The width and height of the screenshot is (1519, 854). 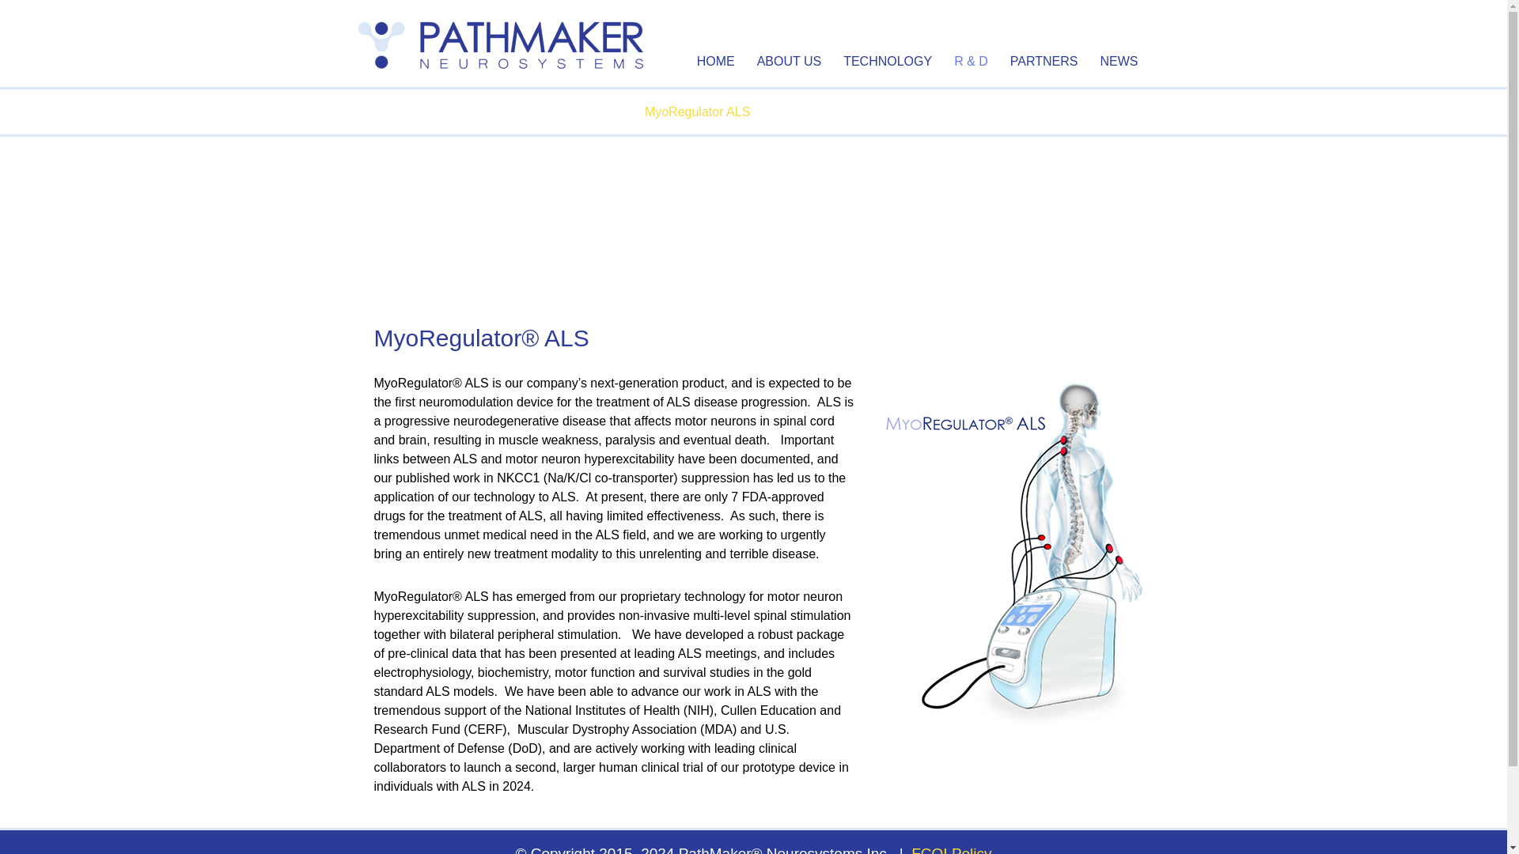 I want to click on TECHNOLOGY, so click(x=888, y=60).